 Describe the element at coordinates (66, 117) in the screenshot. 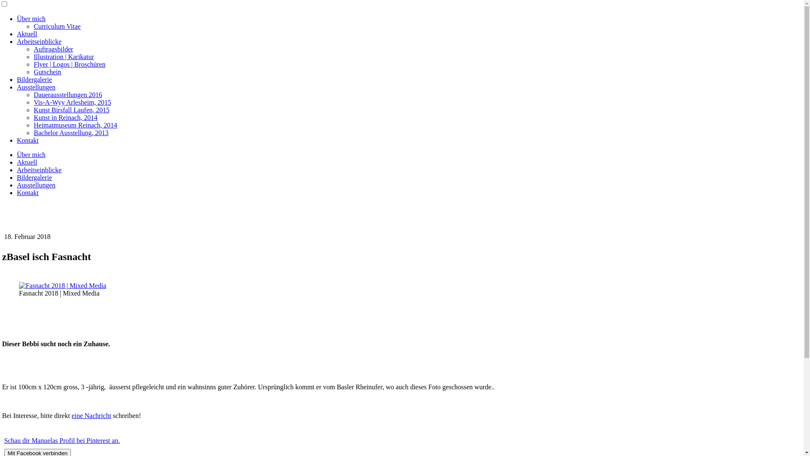

I see `Kunst in Reinach, 2014` at that location.